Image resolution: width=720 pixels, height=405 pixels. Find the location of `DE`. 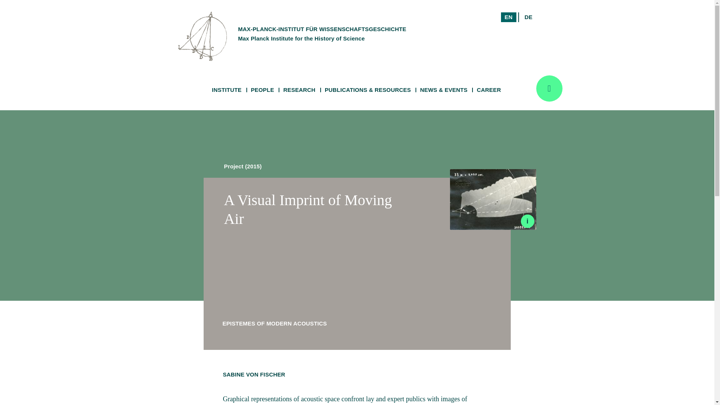

DE is located at coordinates (299, 90).